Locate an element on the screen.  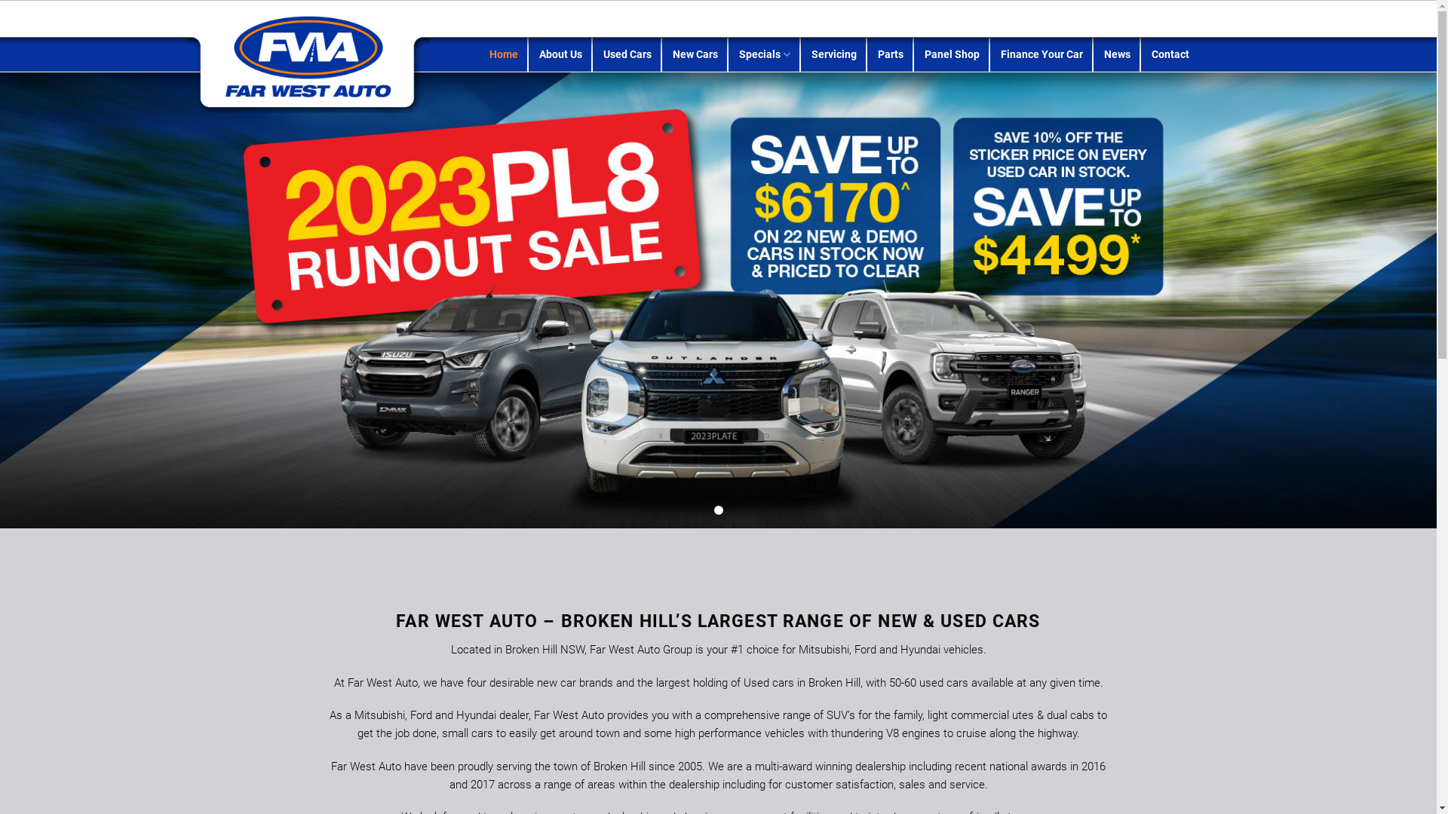
Used Cars is located at coordinates (627, 54).